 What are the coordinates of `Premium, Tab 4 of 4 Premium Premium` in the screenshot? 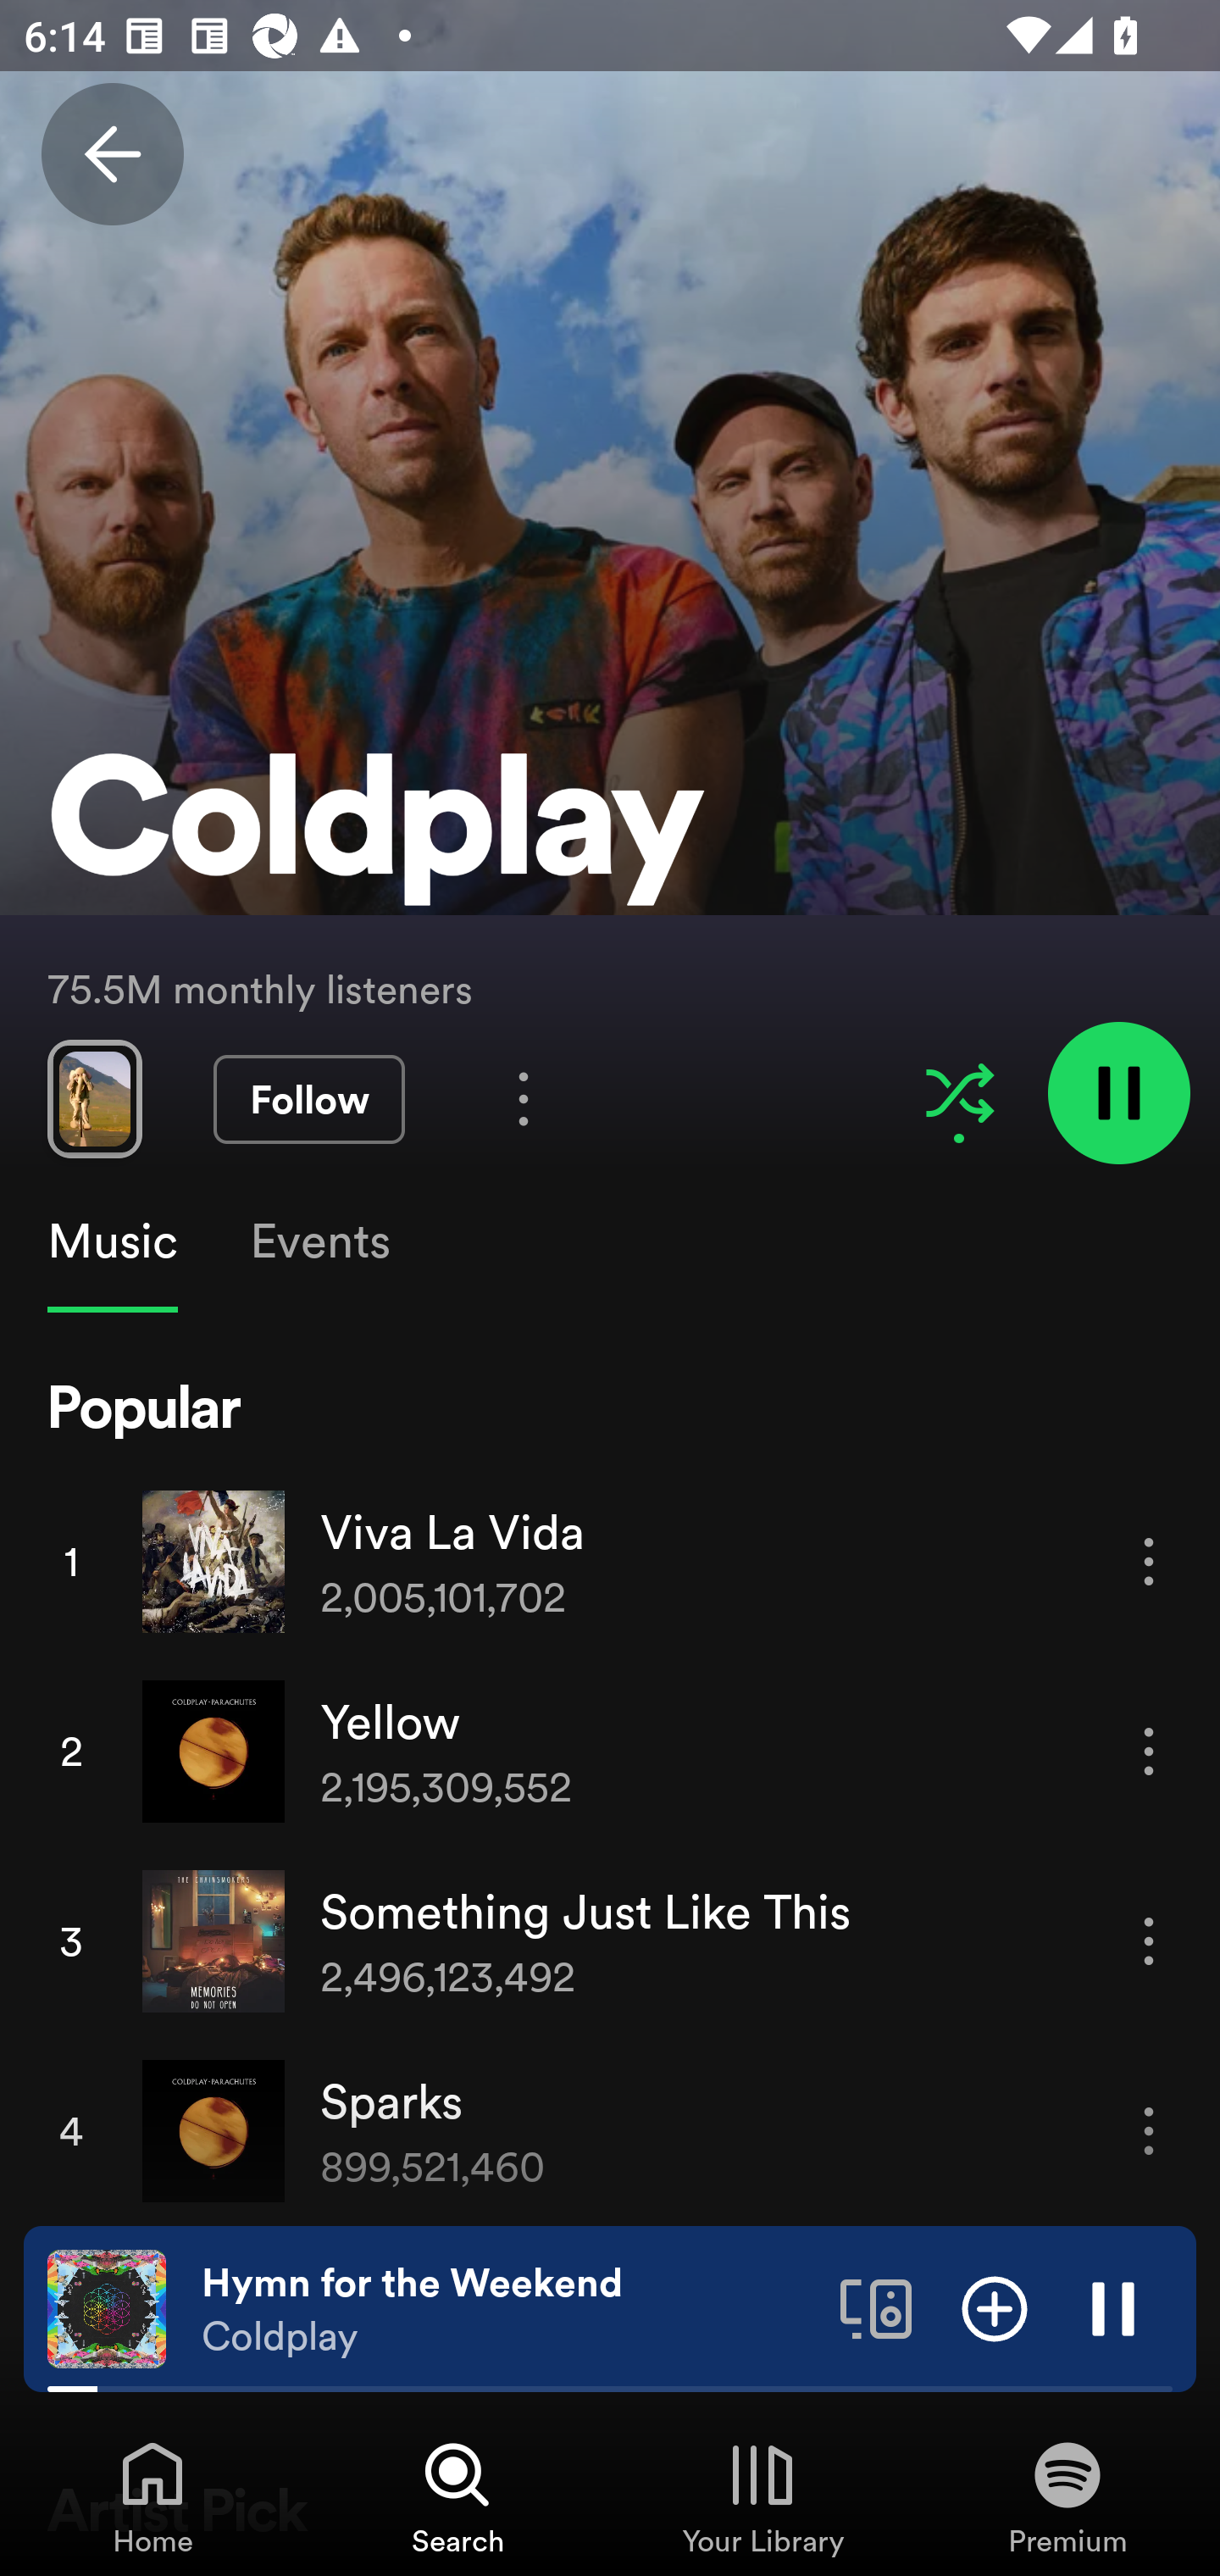 It's located at (1067, 2496).